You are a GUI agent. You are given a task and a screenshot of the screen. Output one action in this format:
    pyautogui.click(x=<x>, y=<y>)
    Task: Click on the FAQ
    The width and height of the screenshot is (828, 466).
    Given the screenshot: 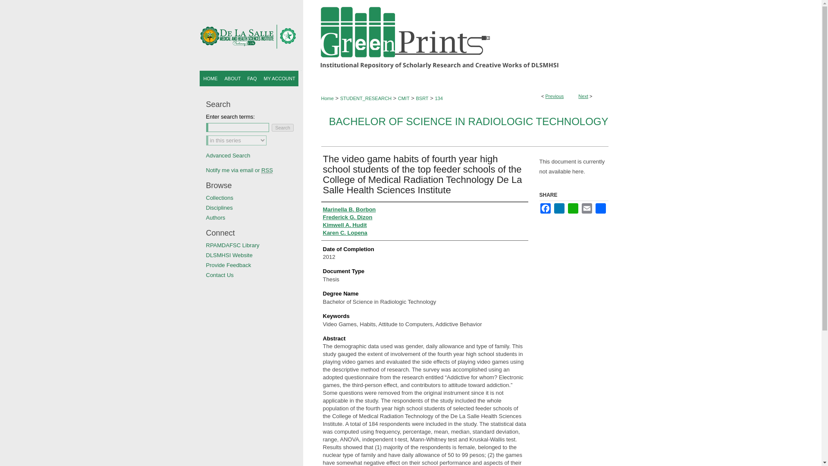 What is the action you would take?
    pyautogui.click(x=252, y=79)
    